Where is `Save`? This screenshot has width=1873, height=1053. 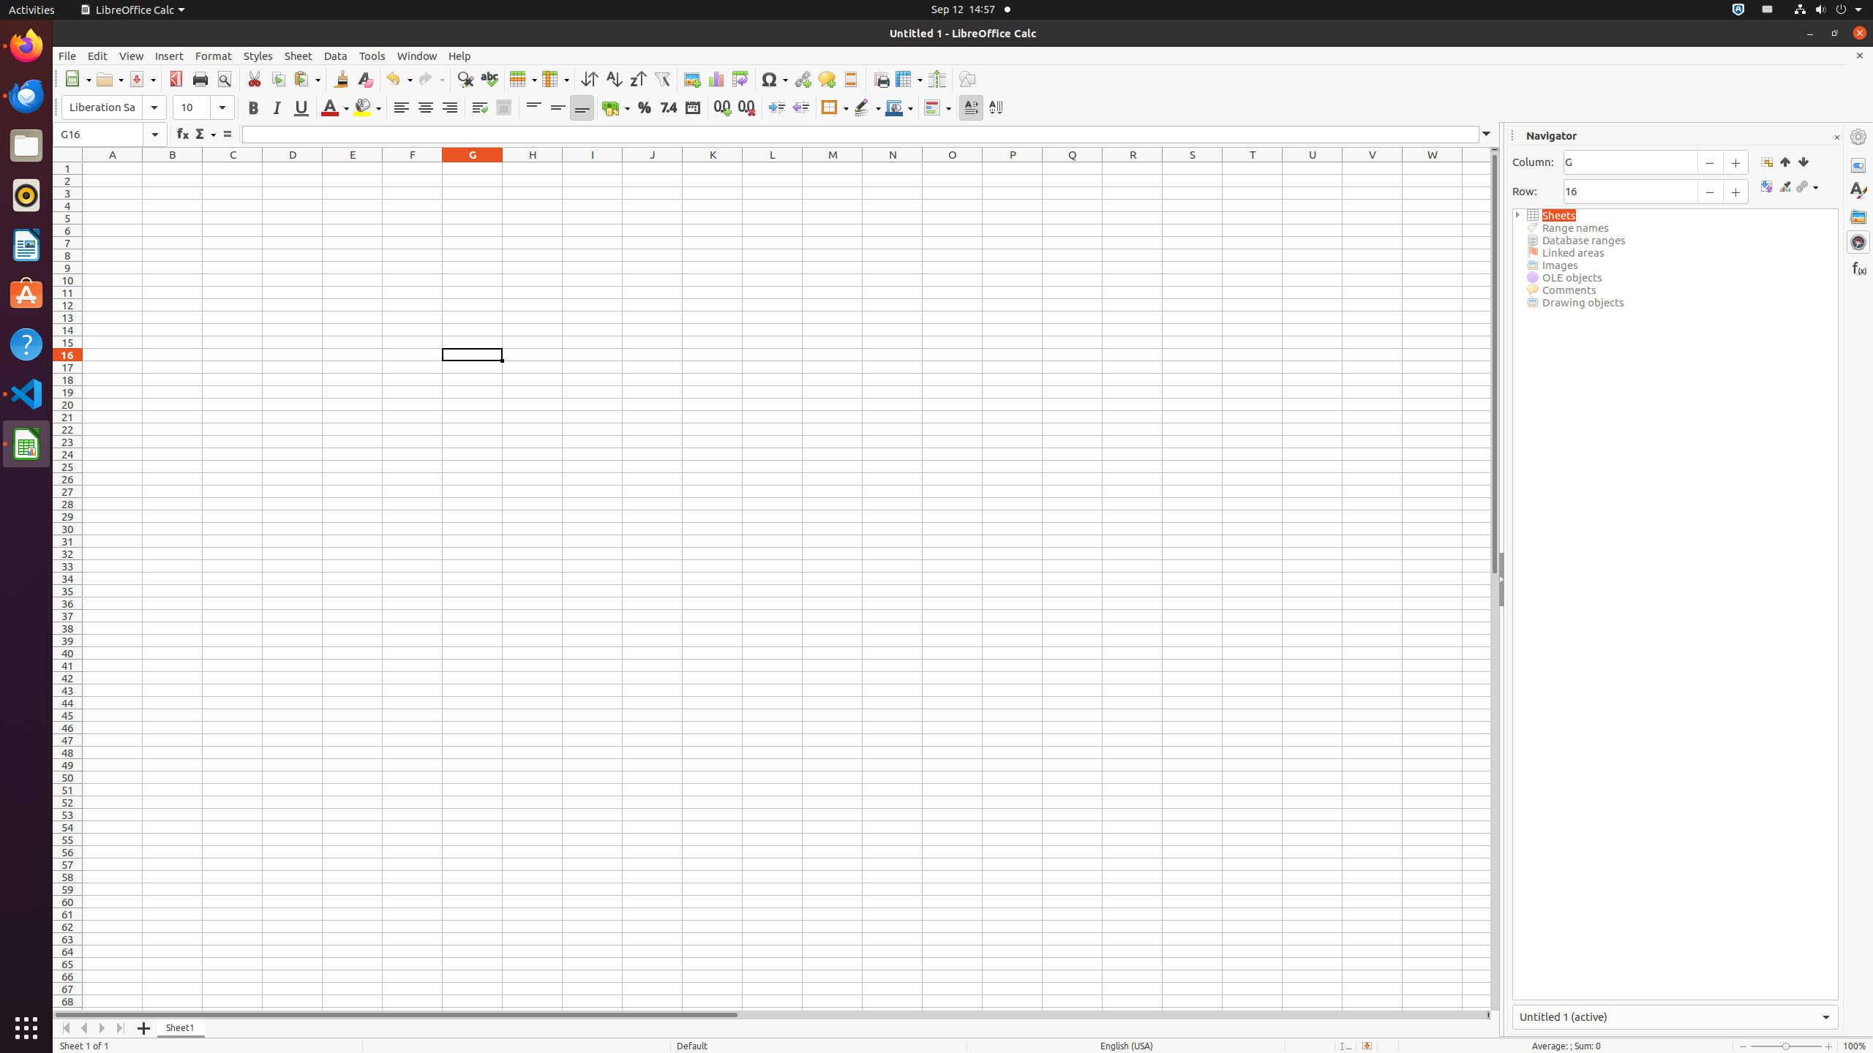
Save is located at coordinates (142, 79).